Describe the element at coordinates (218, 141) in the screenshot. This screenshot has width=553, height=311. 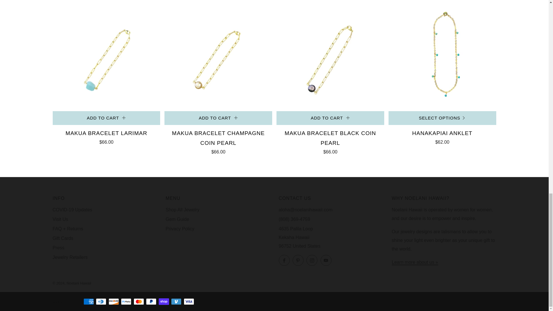
I see `Makua Bracelet Champagne Coin Pearl` at that location.